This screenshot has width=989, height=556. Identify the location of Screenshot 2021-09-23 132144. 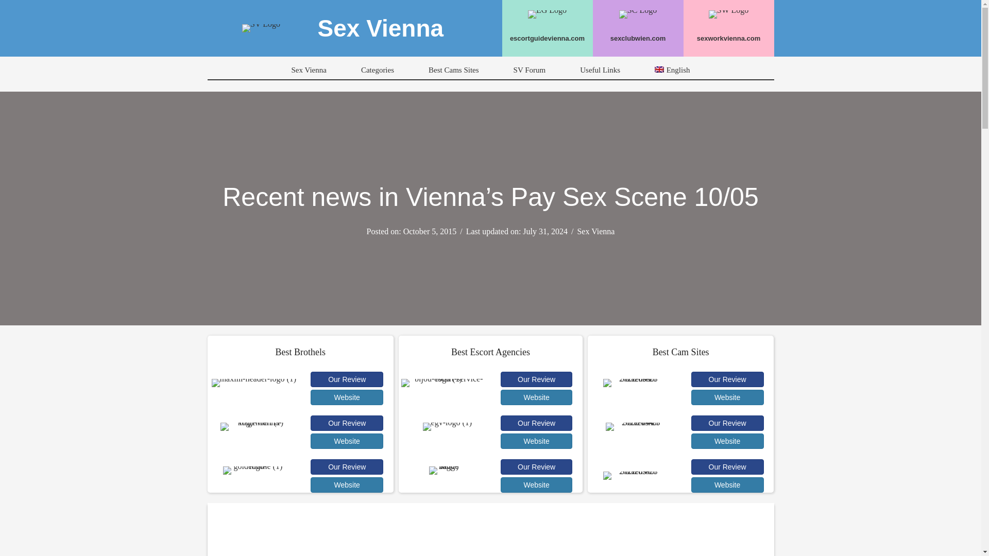
(637, 426).